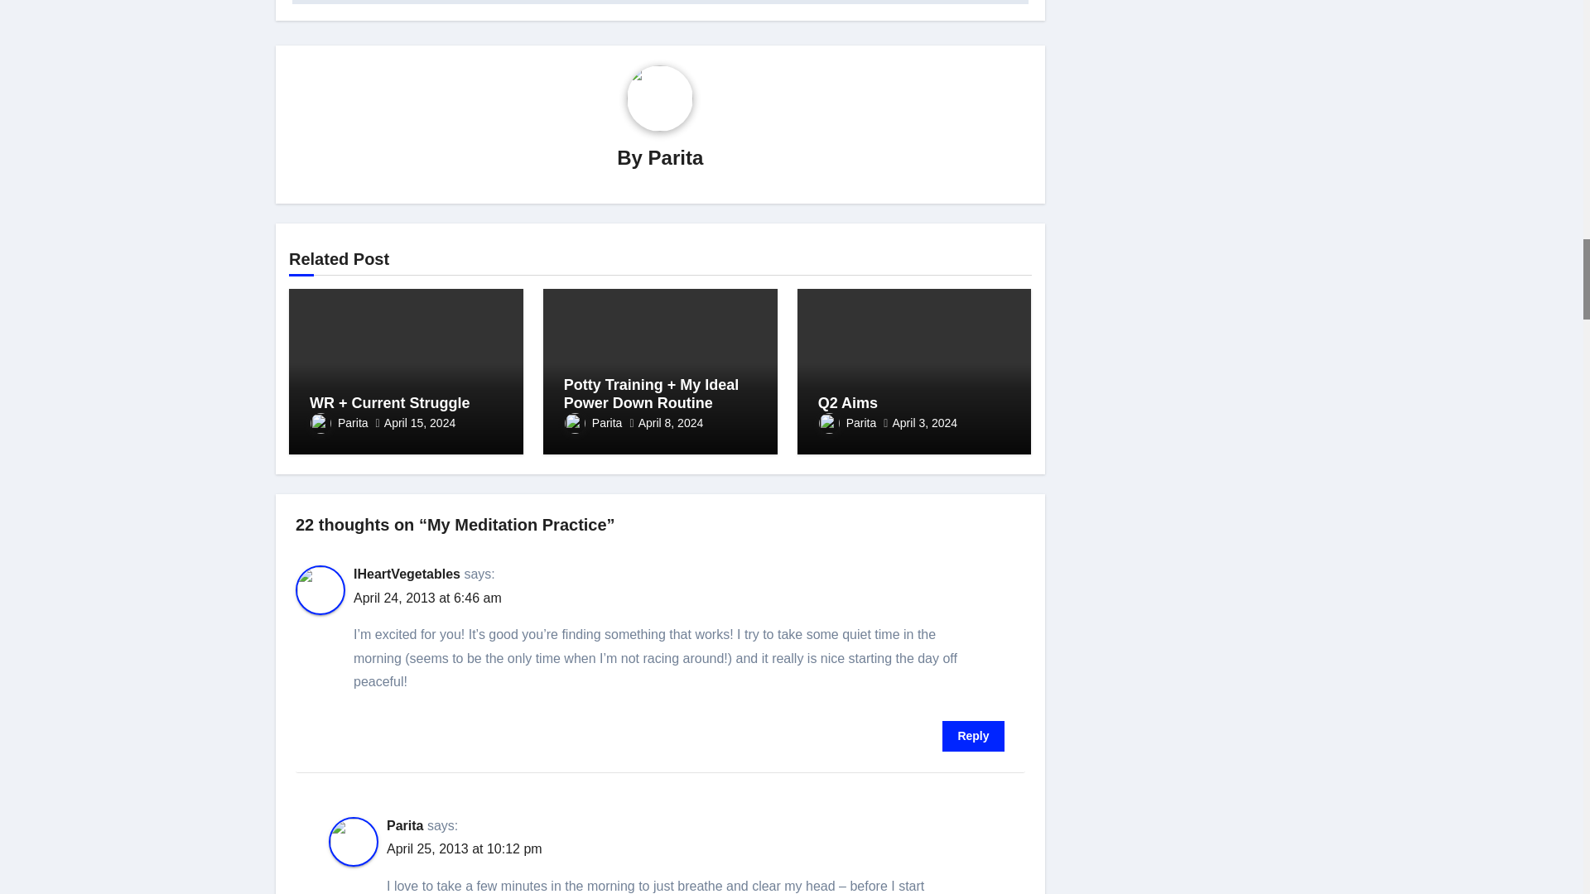 Image resolution: width=1590 pixels, height=894 pixels. What do you see at coordinates (848, 402) in the screenshot?
I see `Permalink to: Q2 Aims` at bounding box center [848, 402].